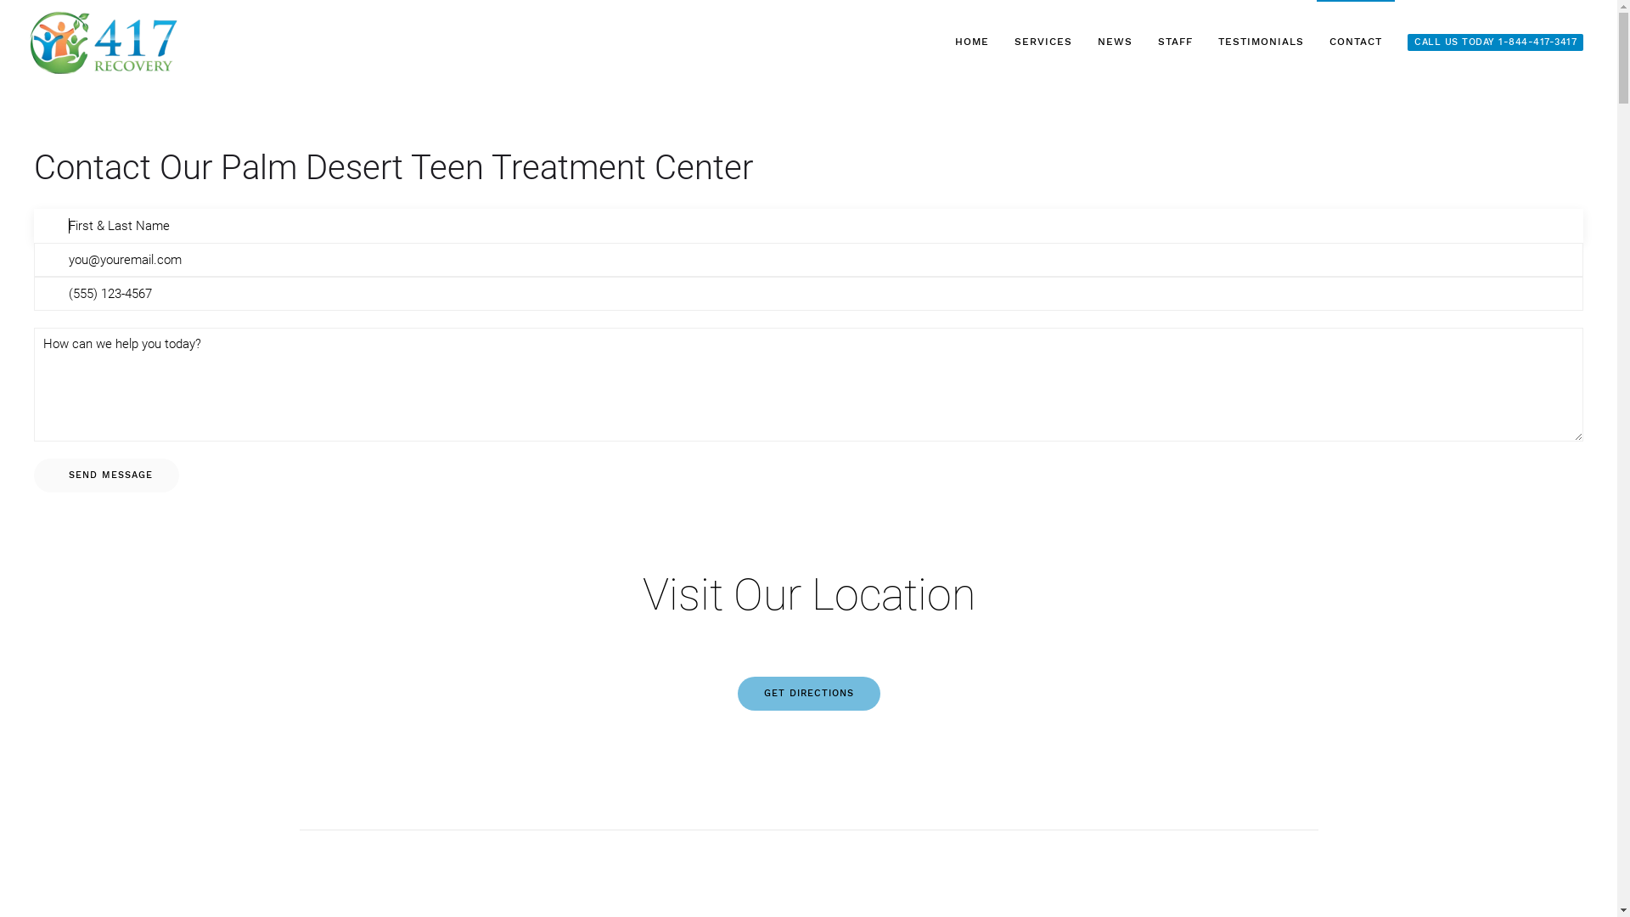 This screenshot has height=917, width=1630. I want to click on GET DIRECTIONS, so click(808, 694).